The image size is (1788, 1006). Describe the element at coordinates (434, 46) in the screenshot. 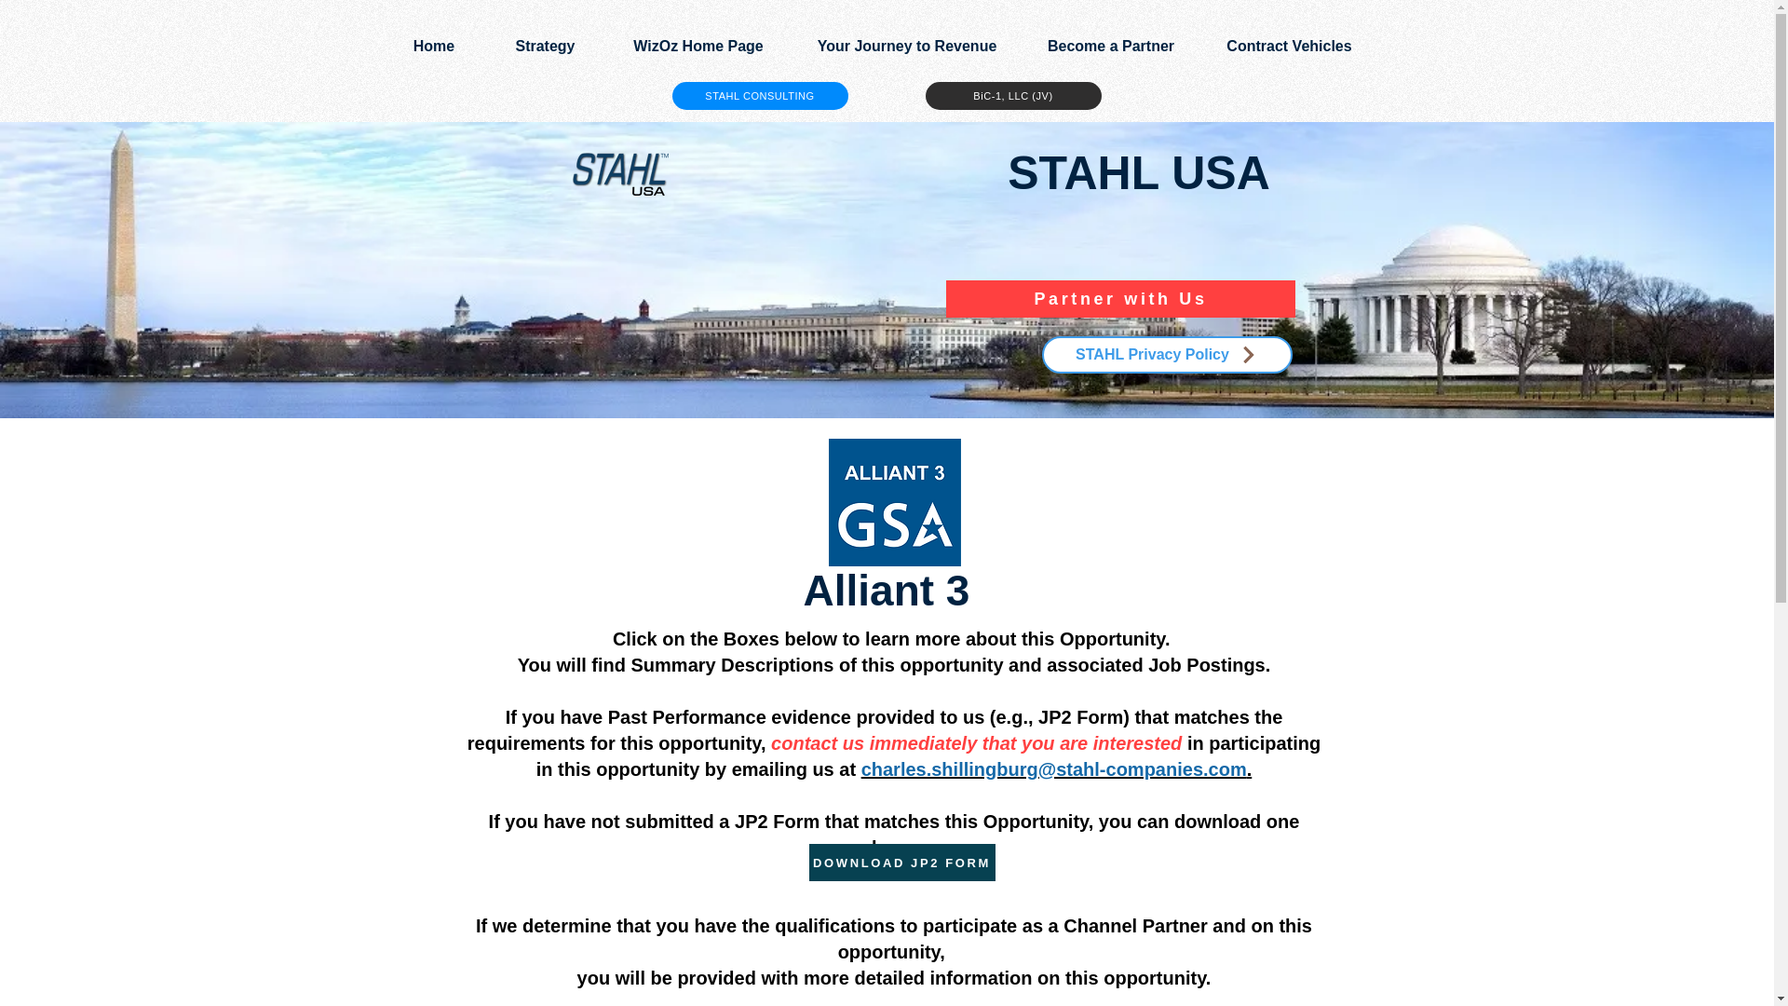

I see `Home` at that location.